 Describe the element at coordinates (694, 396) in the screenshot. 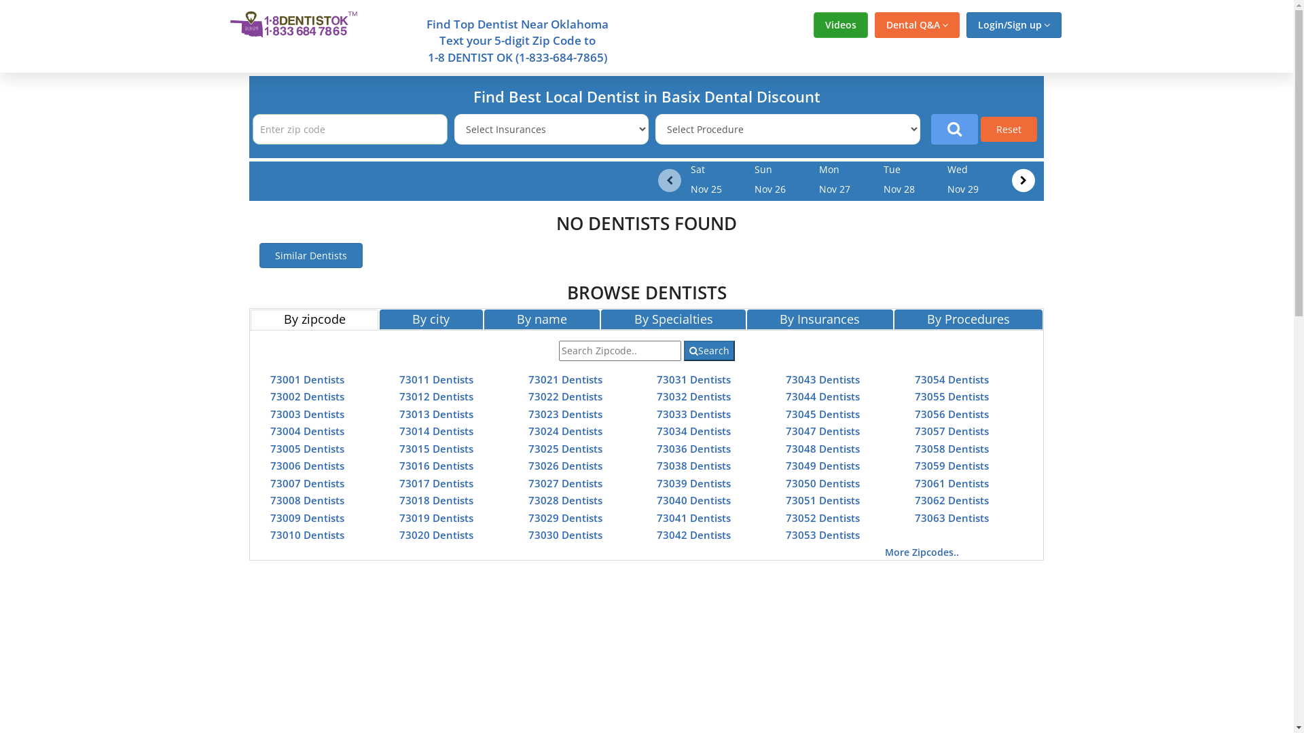

I see `73032 Dentists` at that location.